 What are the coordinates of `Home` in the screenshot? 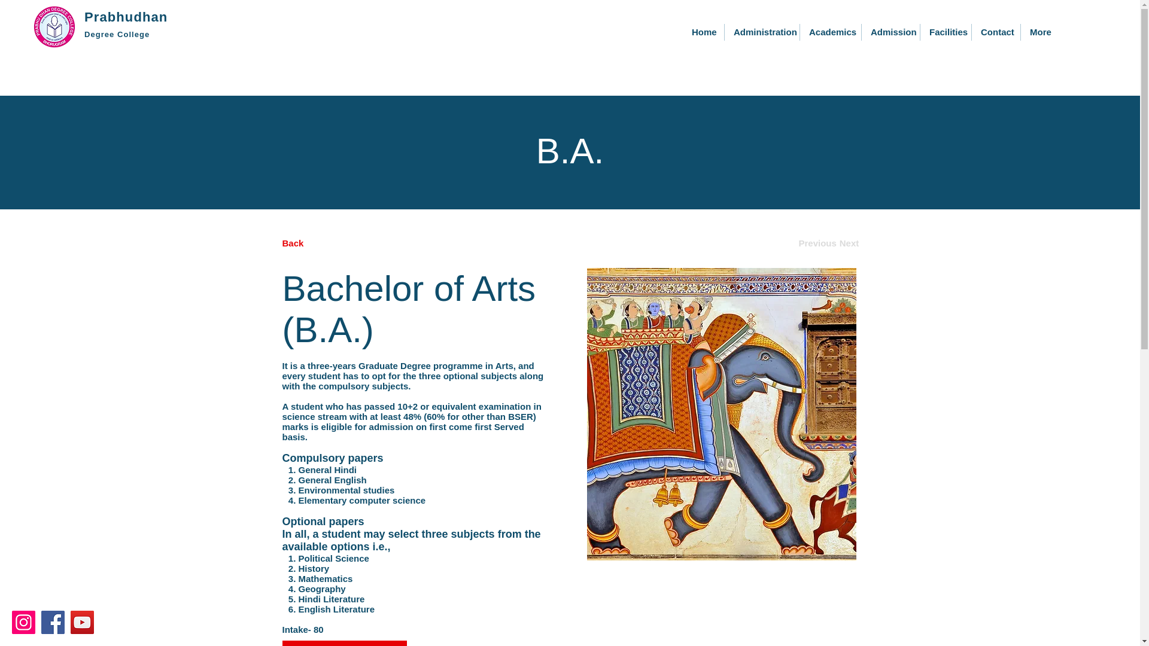 It's located at (703, 32).